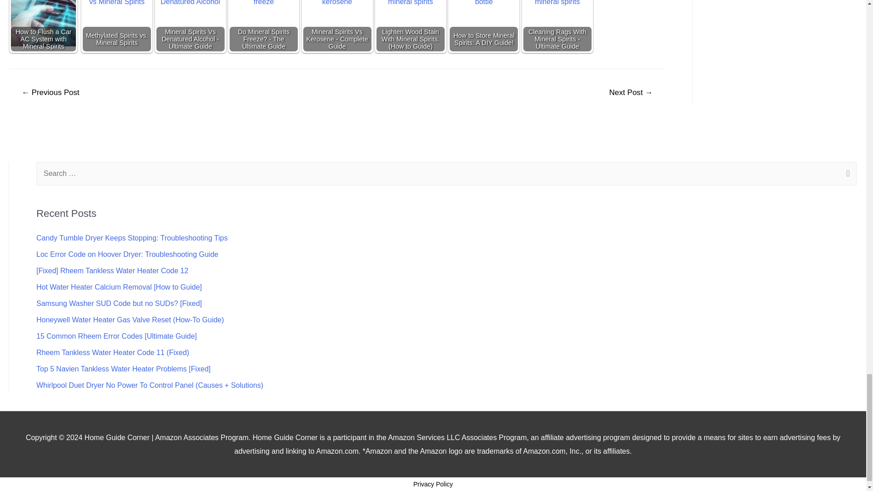 The image size is (873, 491). I want to click on How to Store Mineral Spirits: A DIY Guide!, so click(483, 25).